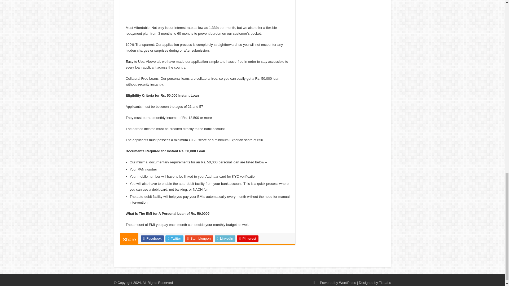 The width and height of the screenshot is (509, 286). Describe the element at coordinates (174, 238) in the screenshot. I see `Twitter` at that location.